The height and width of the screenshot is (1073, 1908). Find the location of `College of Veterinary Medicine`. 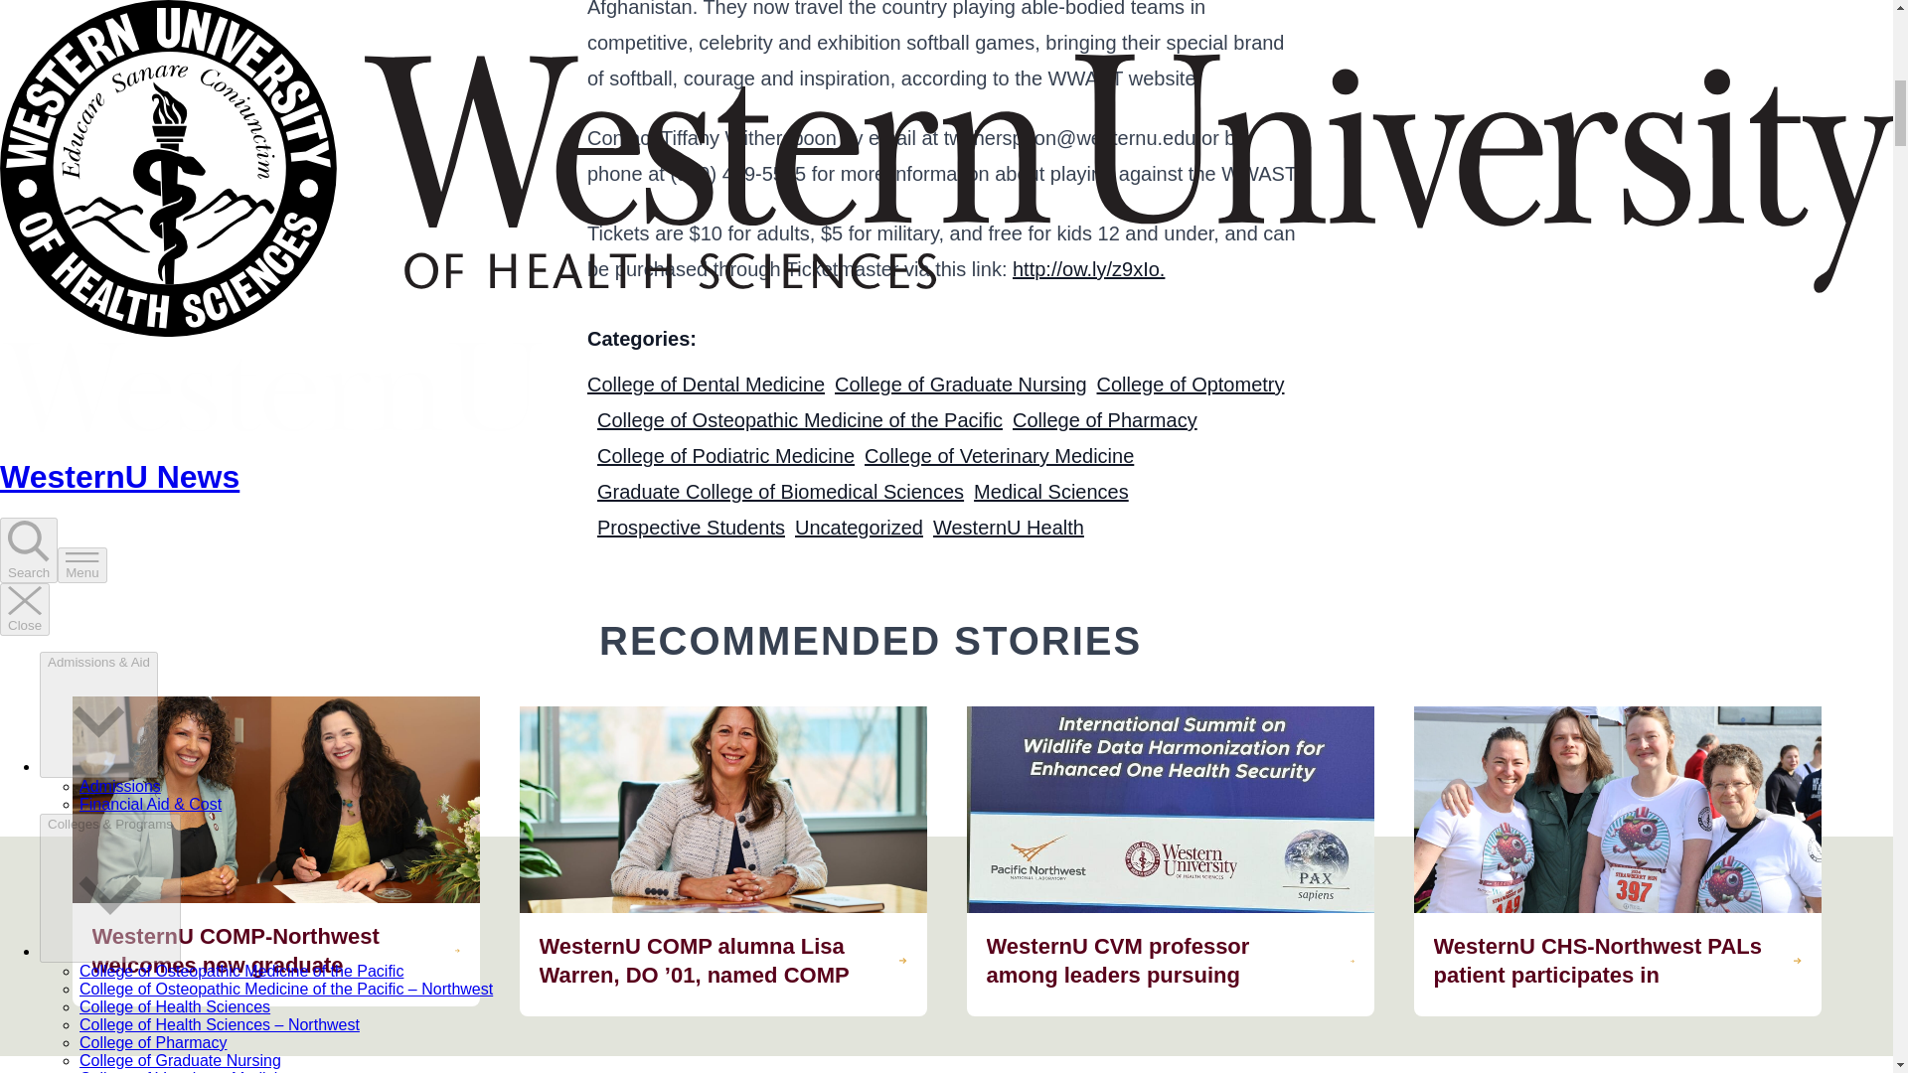

College of Veterinary Medicine is located at coordinates (998, 455).